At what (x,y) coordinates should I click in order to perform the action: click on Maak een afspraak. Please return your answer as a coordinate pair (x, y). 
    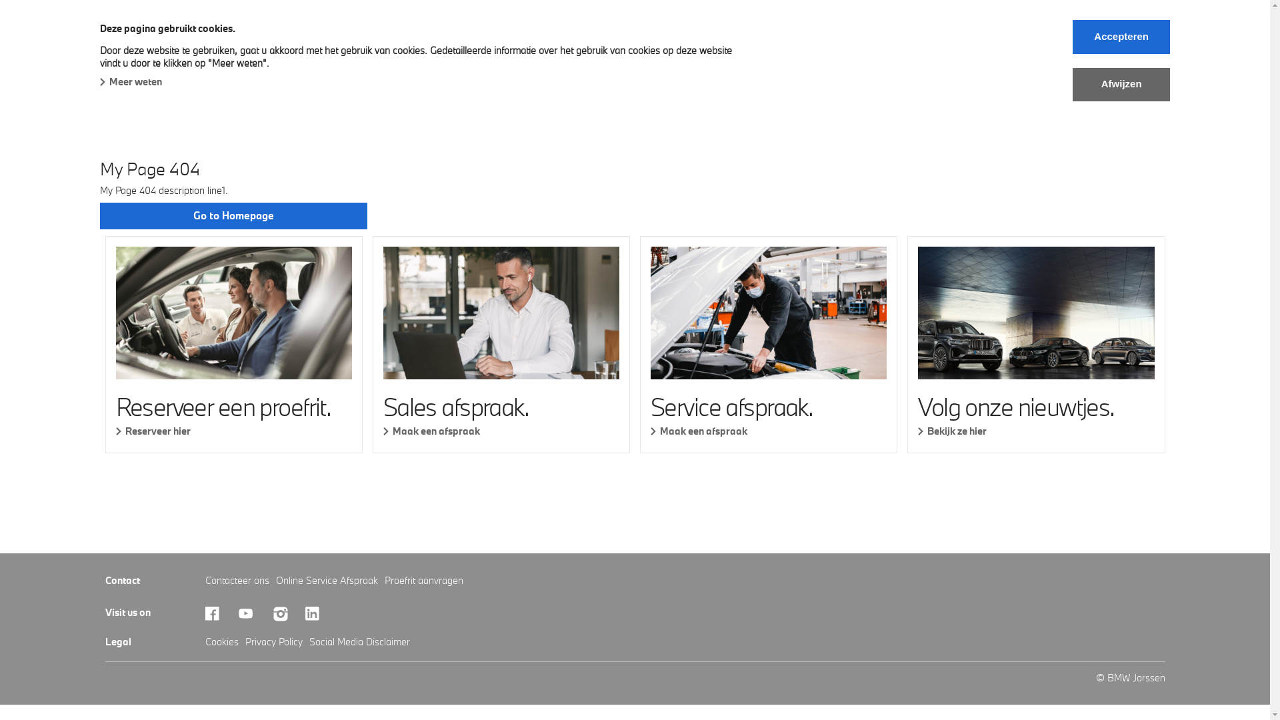
    Looking at the image, I should click on (501, 431).